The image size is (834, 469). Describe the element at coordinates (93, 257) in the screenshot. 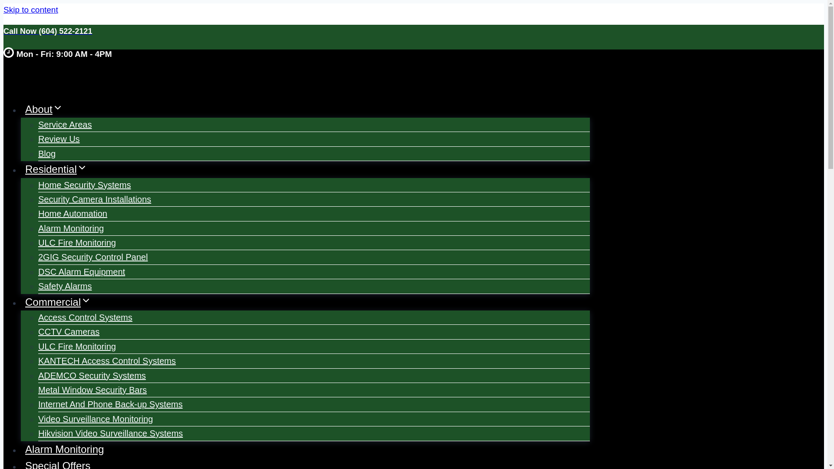

I see `2GIG Security Control Panel` at that location.